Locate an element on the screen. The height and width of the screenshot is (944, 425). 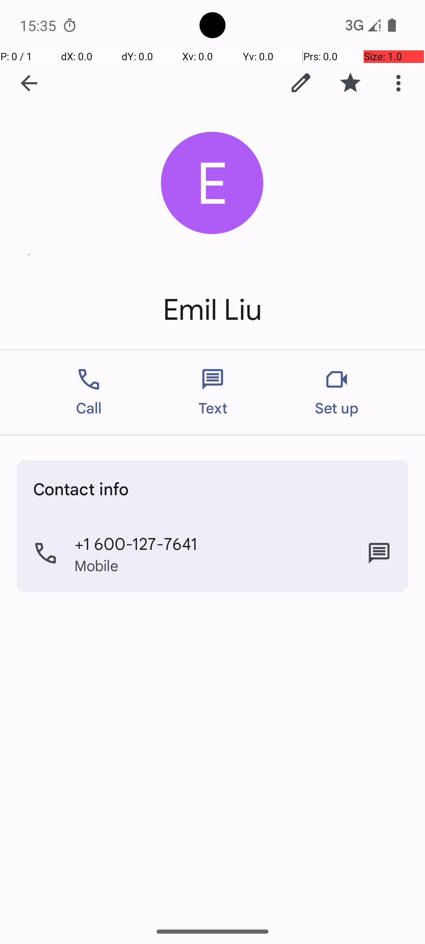
+1 600-127-7641 is located at coordinates (136, 543).